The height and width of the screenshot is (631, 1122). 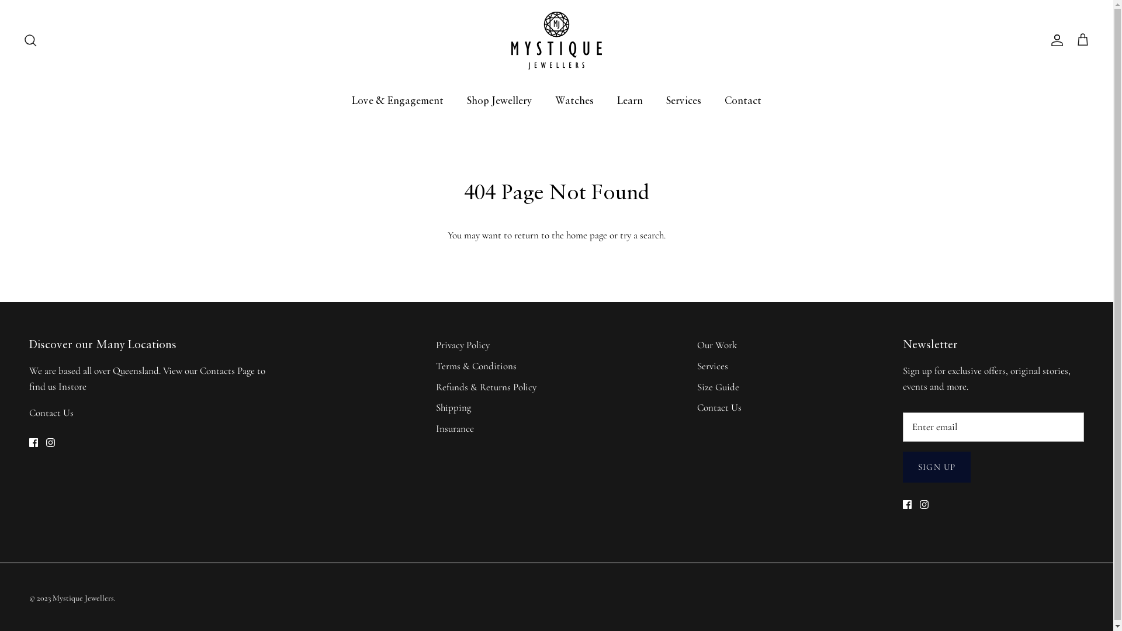 What do you see at coordinates (587, 235) in the screenshot?
I see `home page` at bounding box center [587, 235].